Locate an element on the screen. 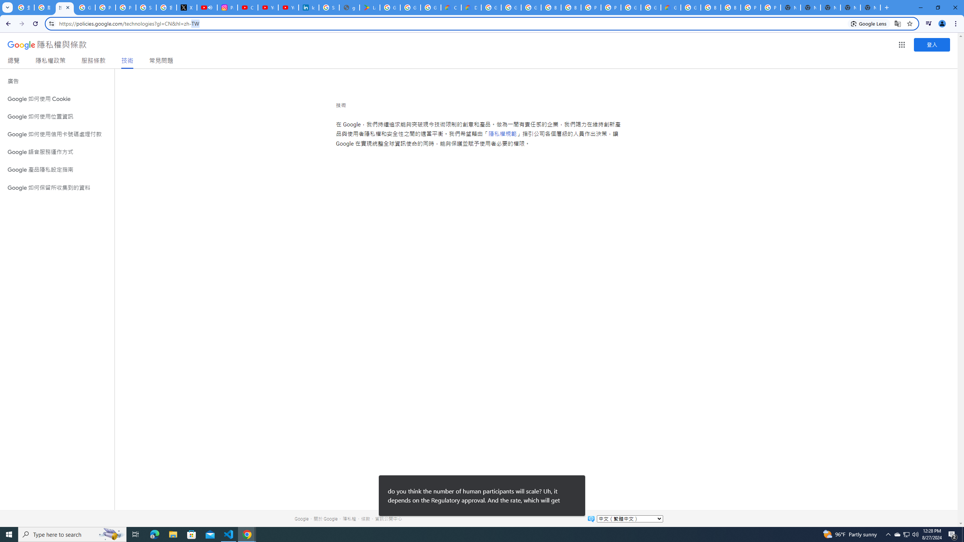 This screenshot has width=964, height=542. YouTube Culture & Trends - YouTube Top 10, 2021 is located at coordinates (288, 8).